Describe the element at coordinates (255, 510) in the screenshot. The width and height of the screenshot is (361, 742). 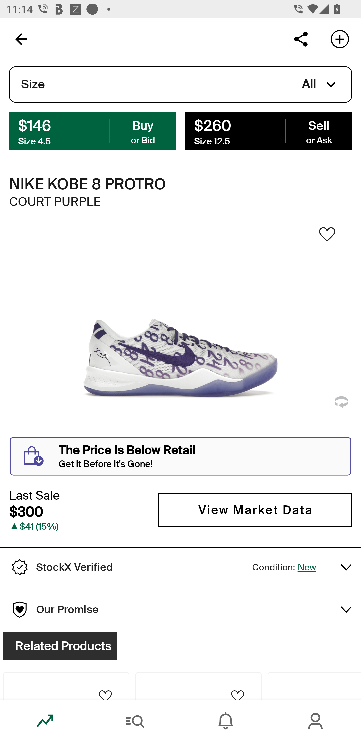
I see `View Market Data` at that location.